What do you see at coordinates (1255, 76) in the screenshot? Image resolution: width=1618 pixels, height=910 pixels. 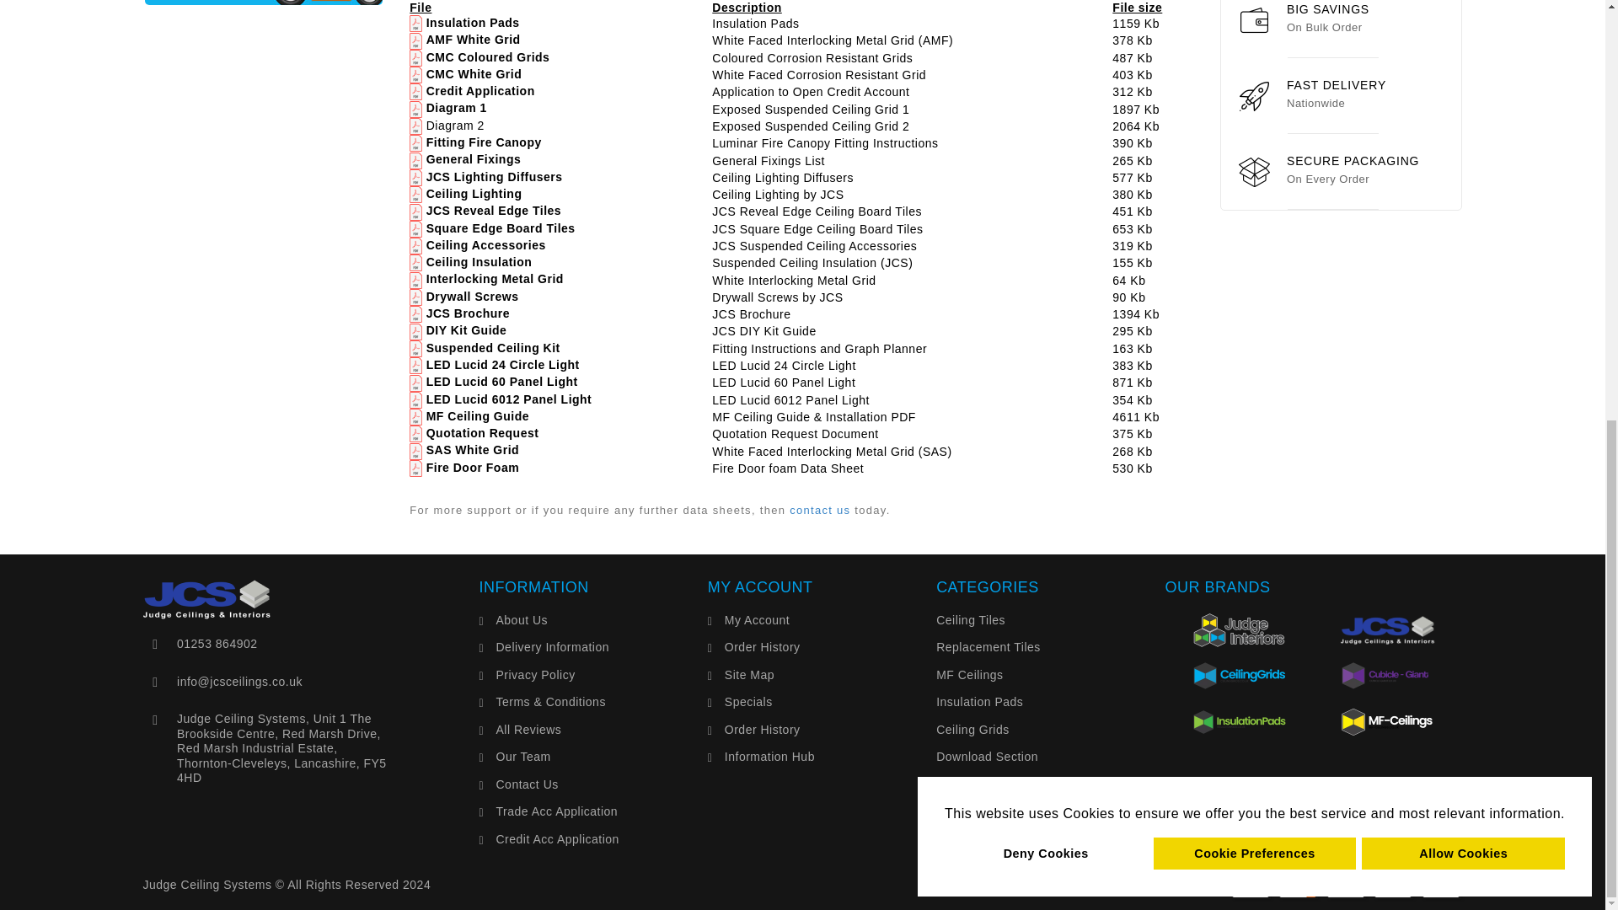 I see `Cookie Preferences` at bounding box center [1255, 76].